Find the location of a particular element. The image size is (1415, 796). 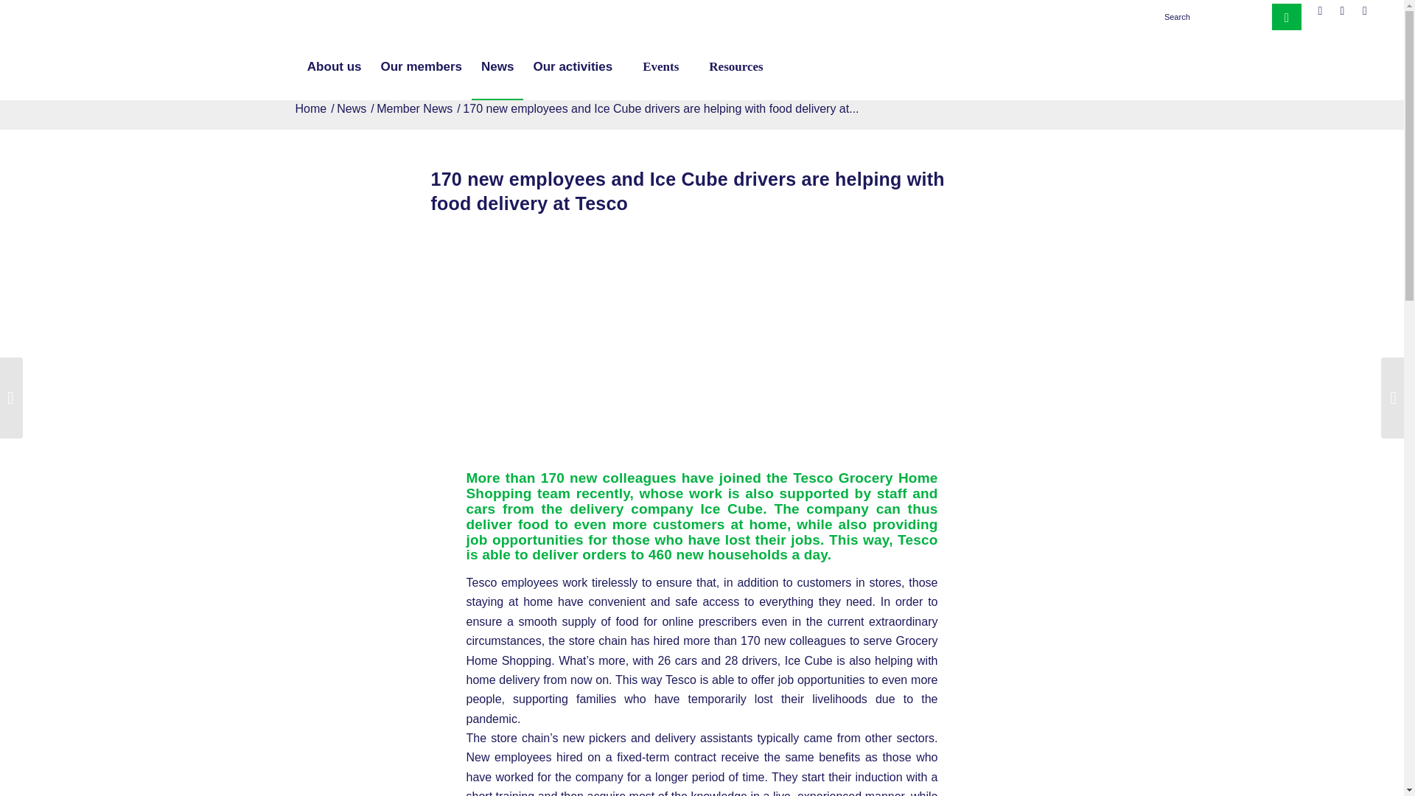

News is located at coordinates (351, 109).